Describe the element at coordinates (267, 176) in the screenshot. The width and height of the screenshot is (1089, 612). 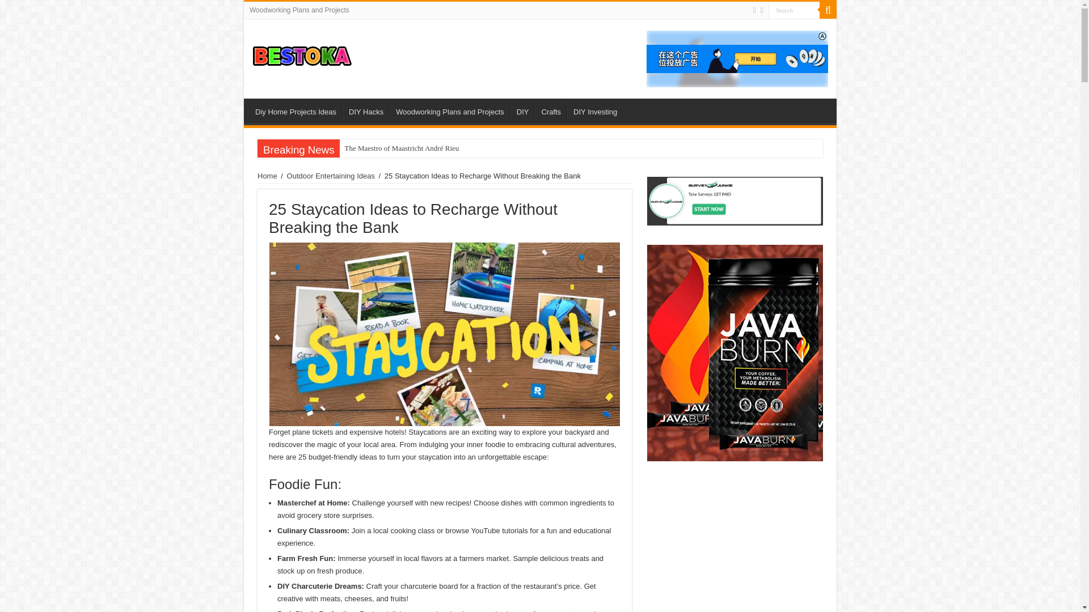
I see `Home` at that location.